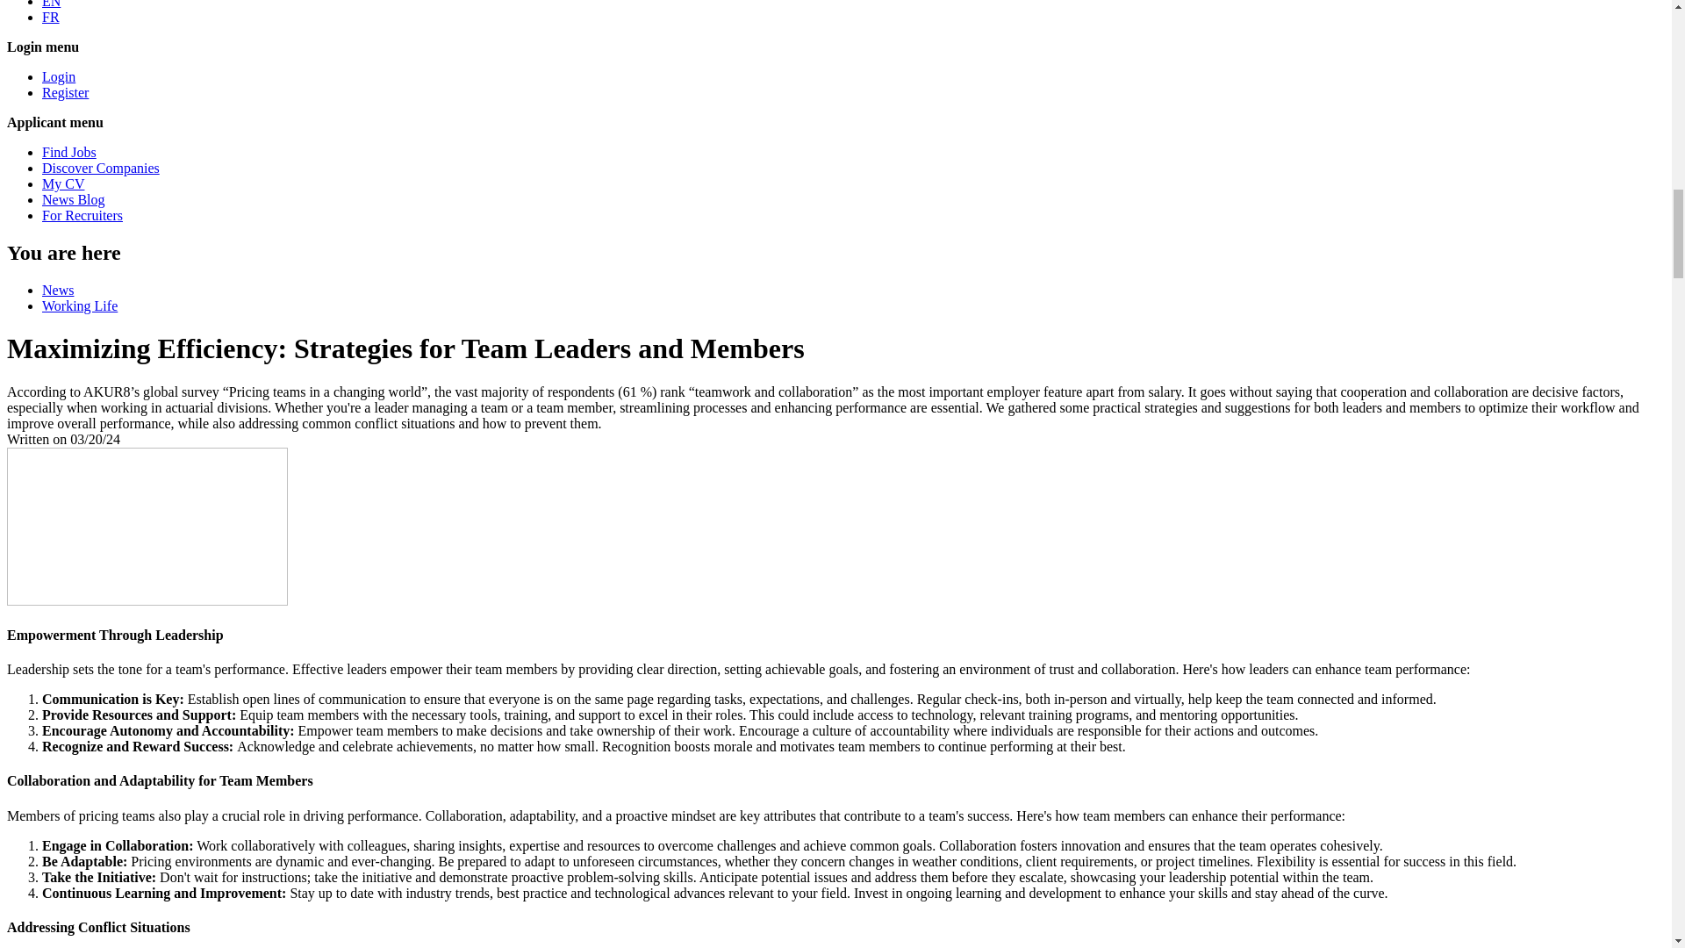 This screenshot has height=948, width=1685. What do you see at coordinates (65, 93) in the screenshot?
I see `Register` at bounding box center [65, 93].